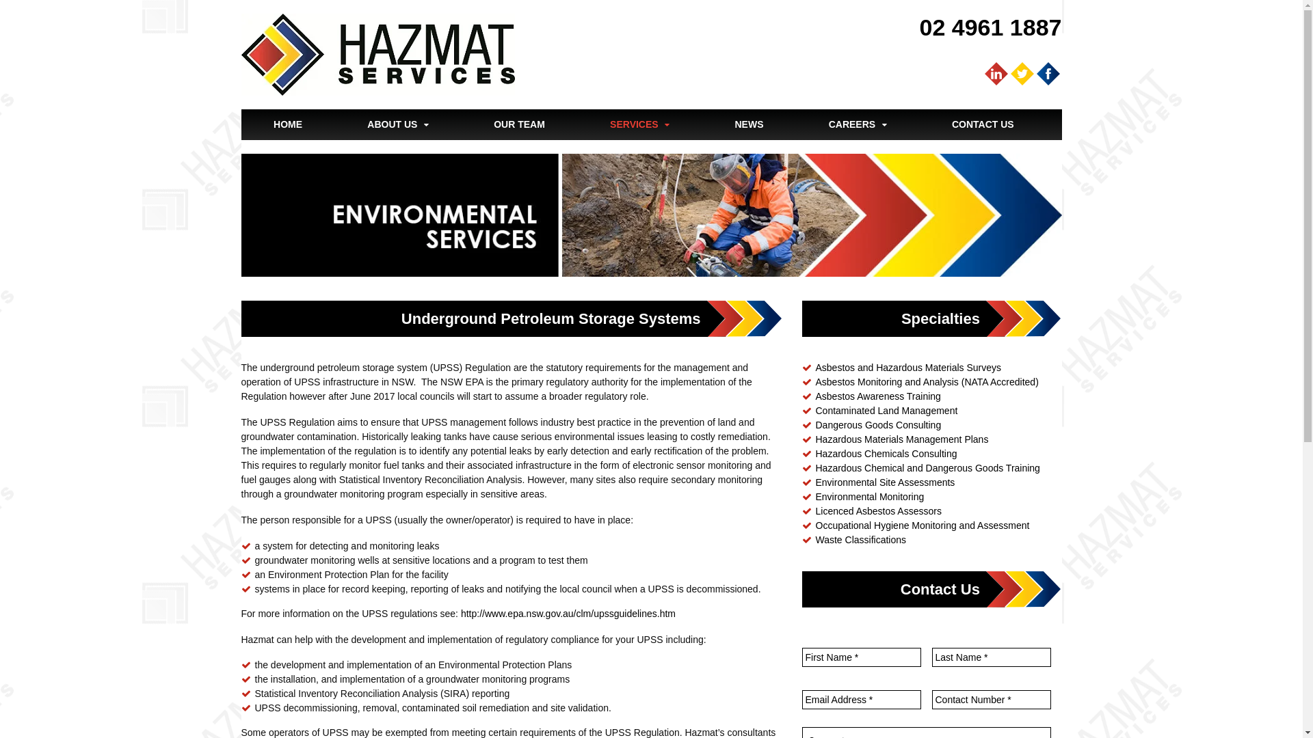 This screenshot has height=738, width=1313. I want to click on 02 4961 1887, so click(991, 27).